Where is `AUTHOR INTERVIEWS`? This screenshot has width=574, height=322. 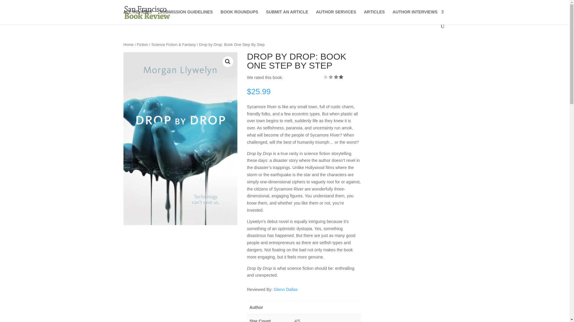
AUTHOR INTERVIEWS is located at coordinates (418, 17).